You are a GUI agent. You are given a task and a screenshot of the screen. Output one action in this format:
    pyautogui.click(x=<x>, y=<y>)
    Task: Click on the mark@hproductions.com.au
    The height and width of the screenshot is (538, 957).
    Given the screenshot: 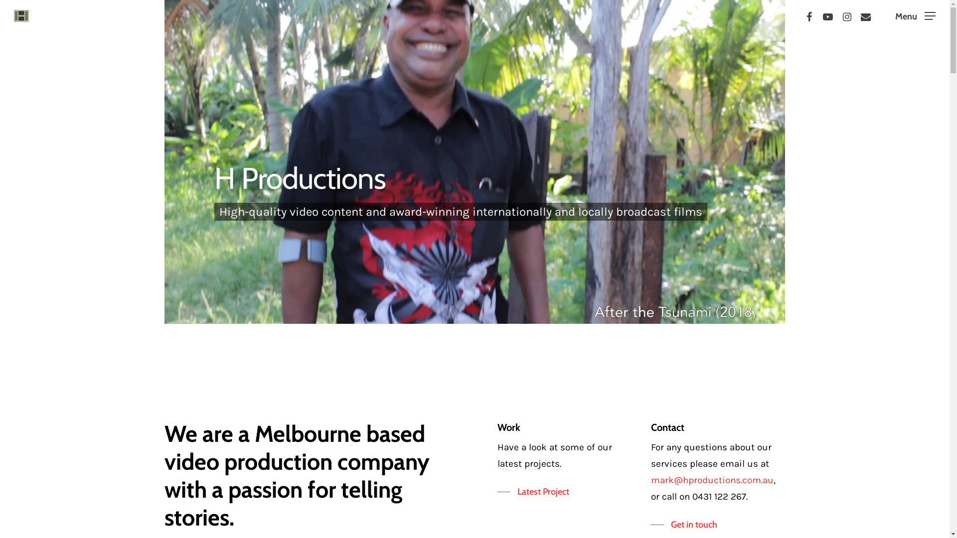 What is the action you would take?
    pyautogui.click(x=712, y=480)
    